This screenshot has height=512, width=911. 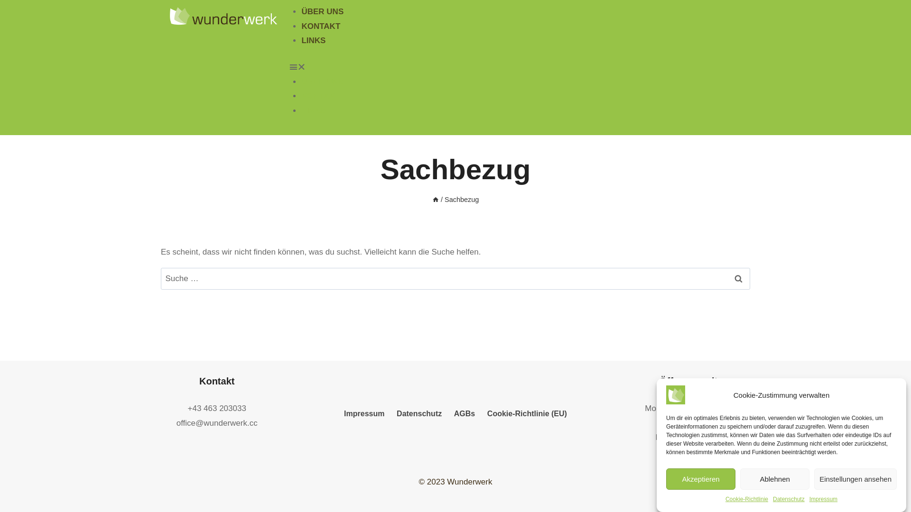 What do you see at coordinates (313, 41) in the screenshot?
I see `LINKS` at bounding box center [313, 41].